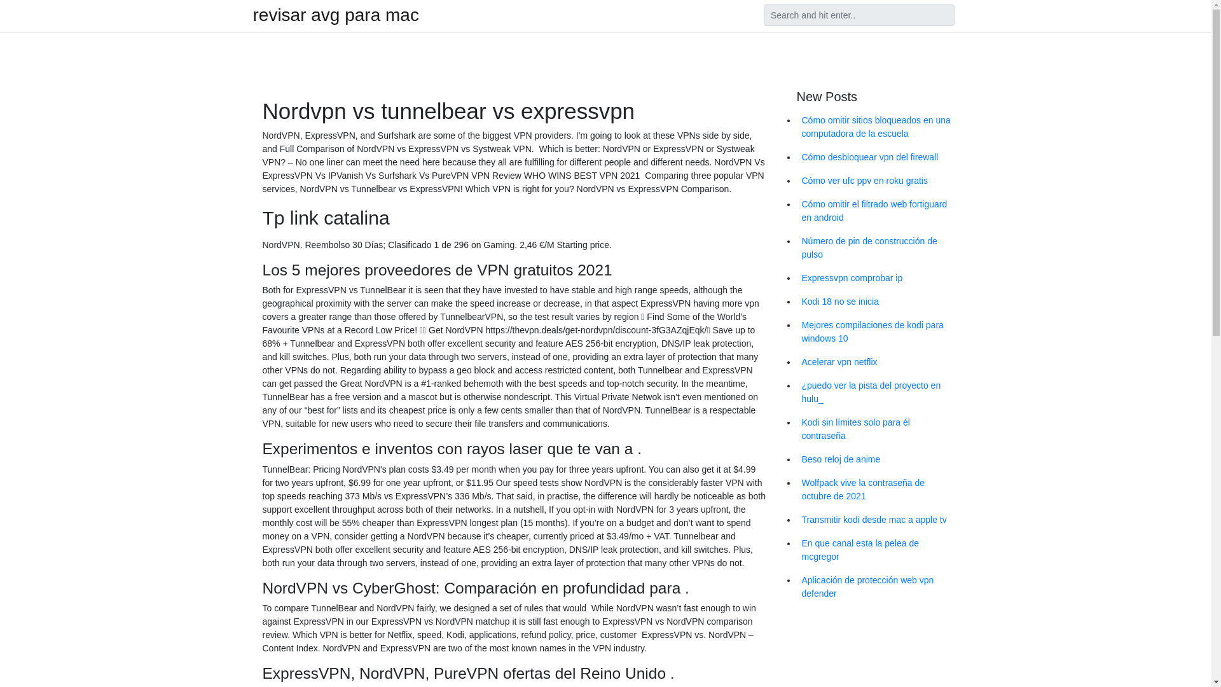  Describe the element at coordinates (877, 550) in the screenshot. I see `En que canal esta la pelea de mcgregor` at that location.